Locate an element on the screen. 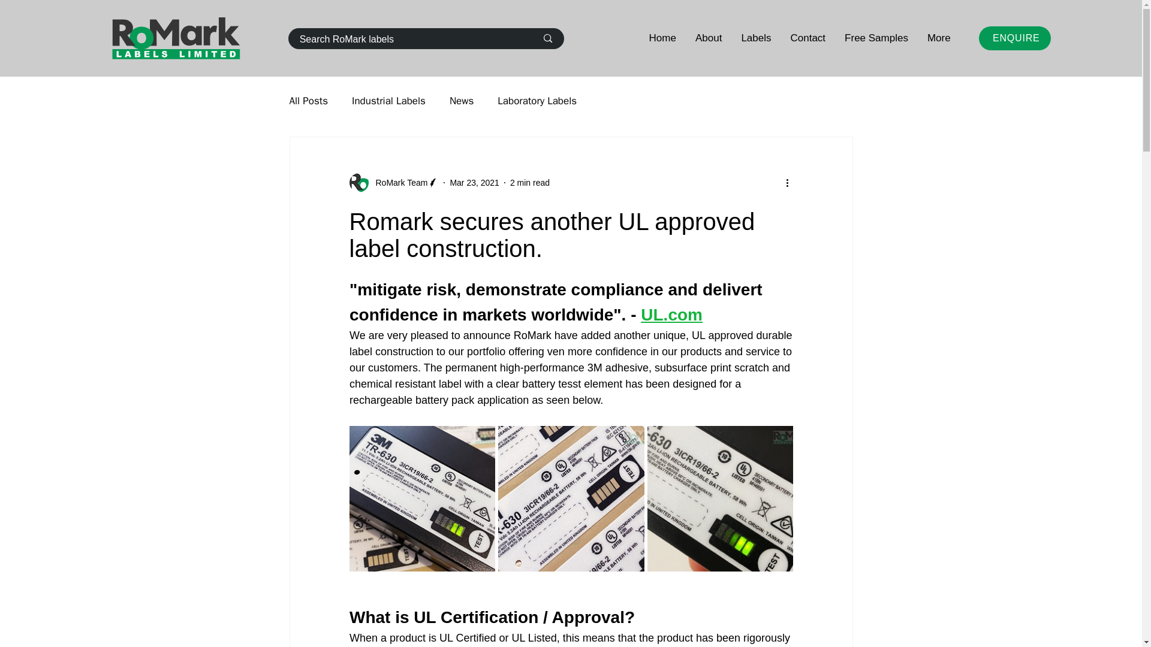  RoMark Team is located at coordinates (397, 183).